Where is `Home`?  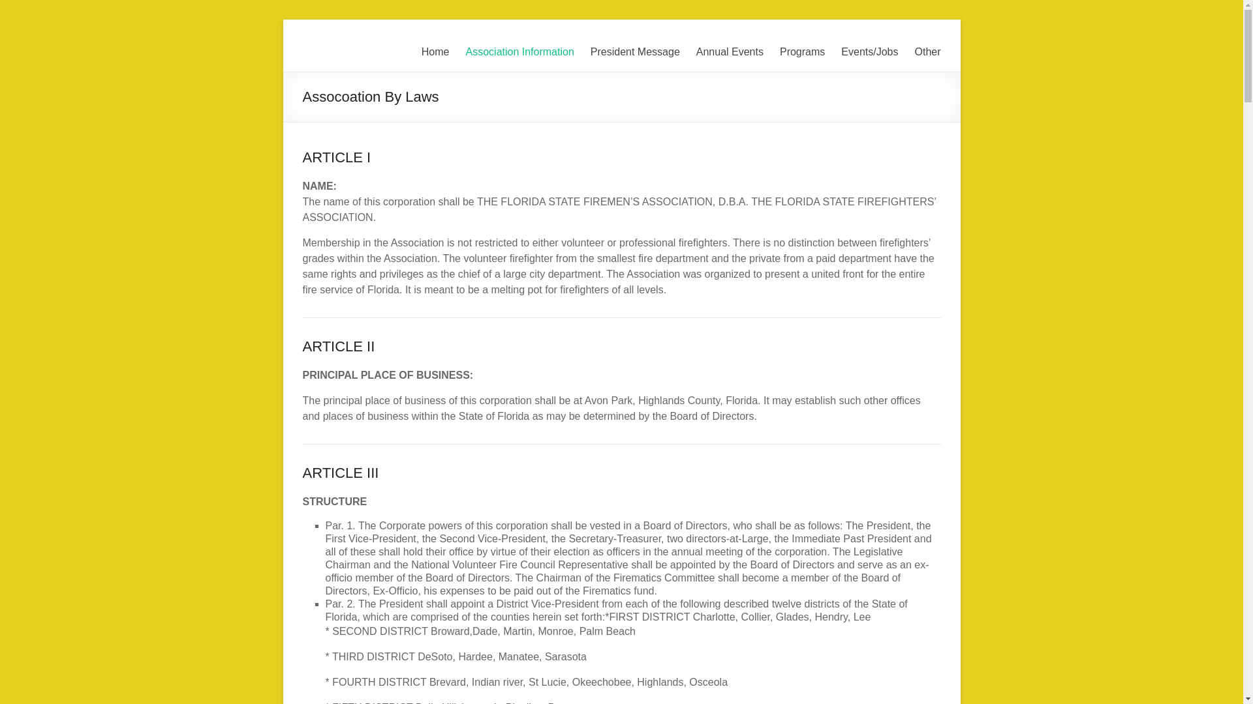 Home is located at coordinates (435, 52).